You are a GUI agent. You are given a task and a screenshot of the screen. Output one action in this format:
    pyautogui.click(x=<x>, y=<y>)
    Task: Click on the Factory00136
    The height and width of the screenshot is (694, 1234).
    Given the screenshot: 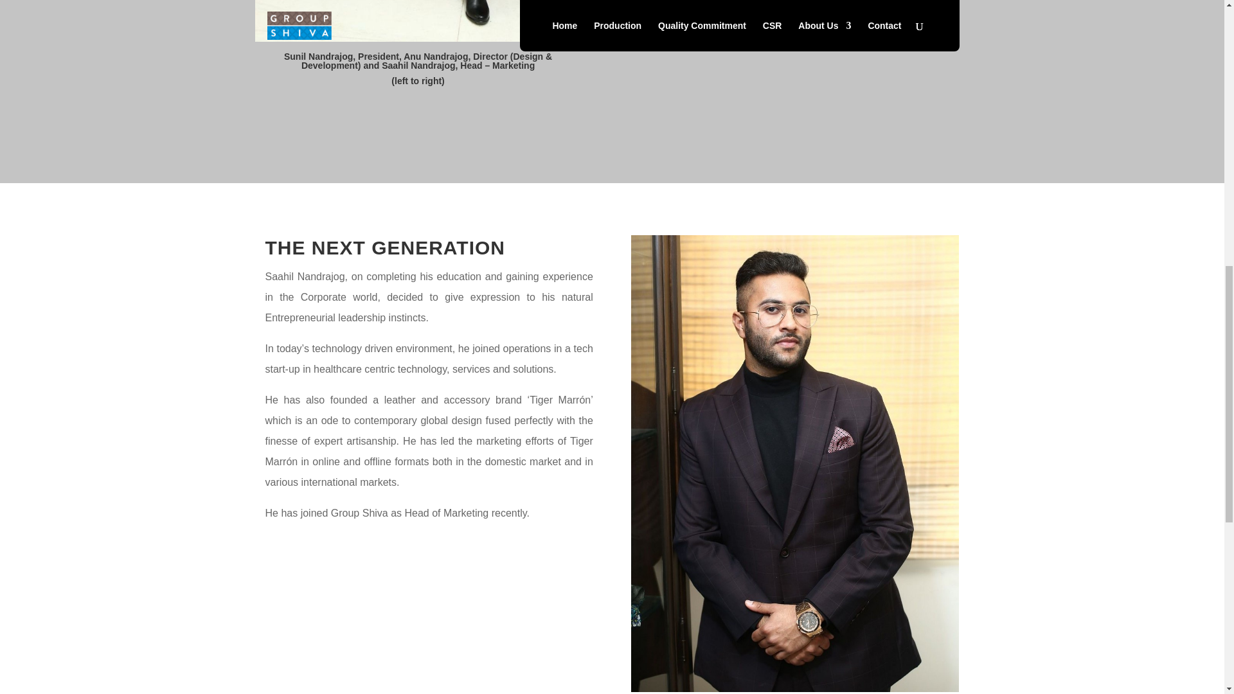 What is the action you would take?
    pyautogui.click(x=441, y=21)
    